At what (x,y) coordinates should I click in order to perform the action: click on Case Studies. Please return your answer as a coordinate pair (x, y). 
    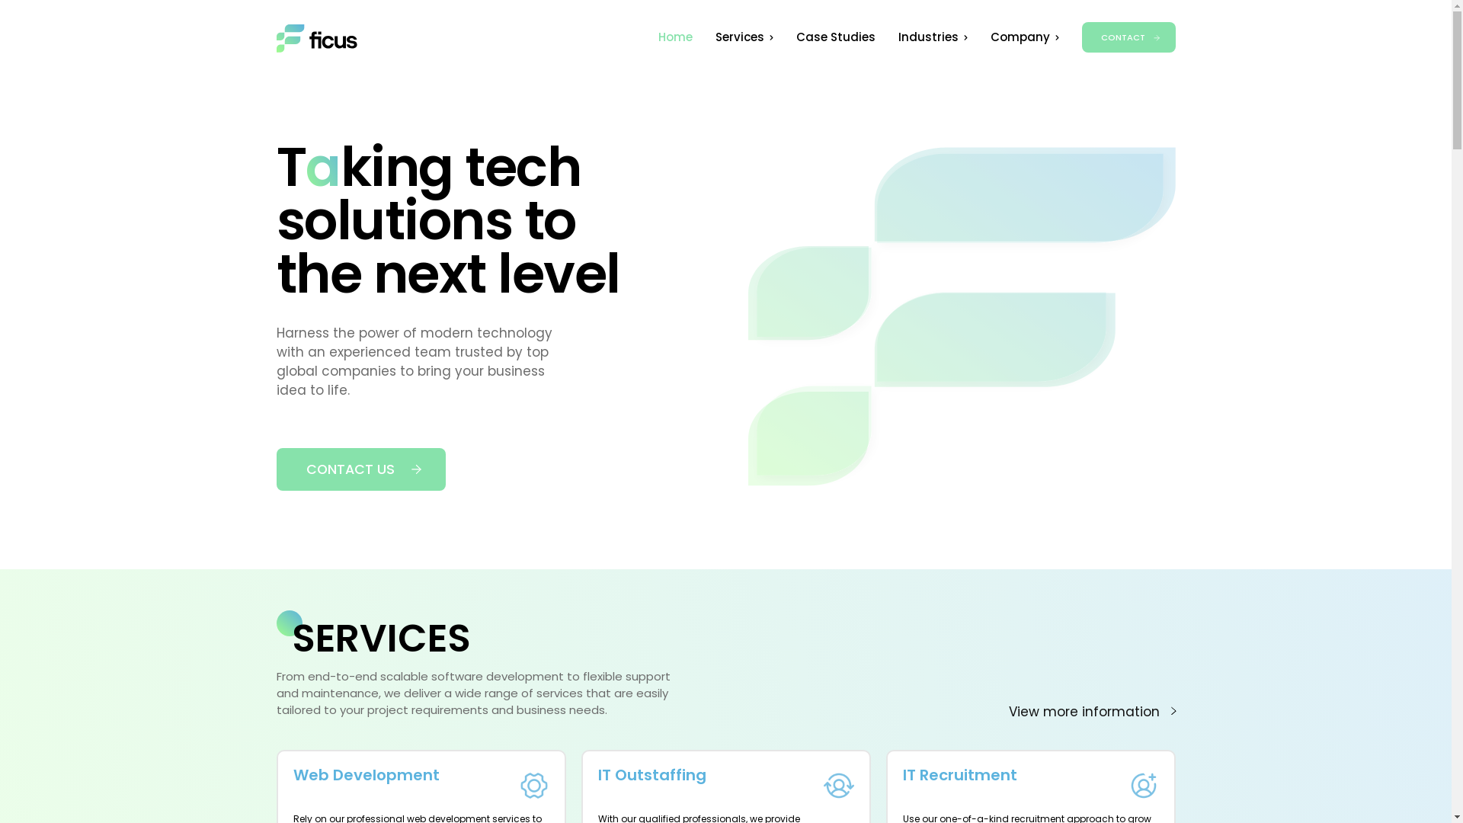
    Looking at the image, I should click on (835, 37).